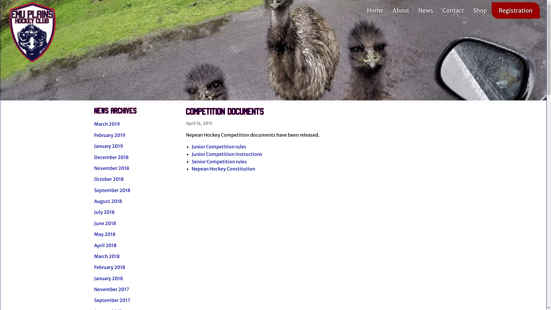 The width and height of the screenshot is (551, 310). What do you see at coordinates (136, 278) in the screenshot?
I see `January 2018` at bounding box center [136, 278].